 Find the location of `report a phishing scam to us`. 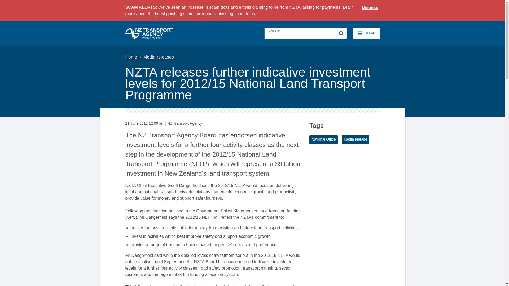

report a phishing scam to us is located at coordinates (228, 14).